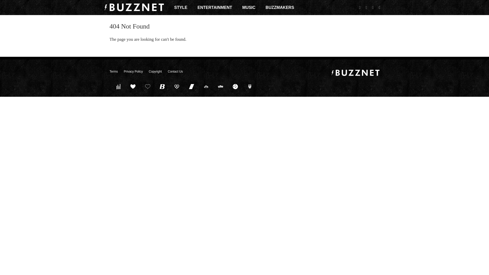 This screenshot has height=275, width=489. I want to click on Idolator, so click(133, 86).